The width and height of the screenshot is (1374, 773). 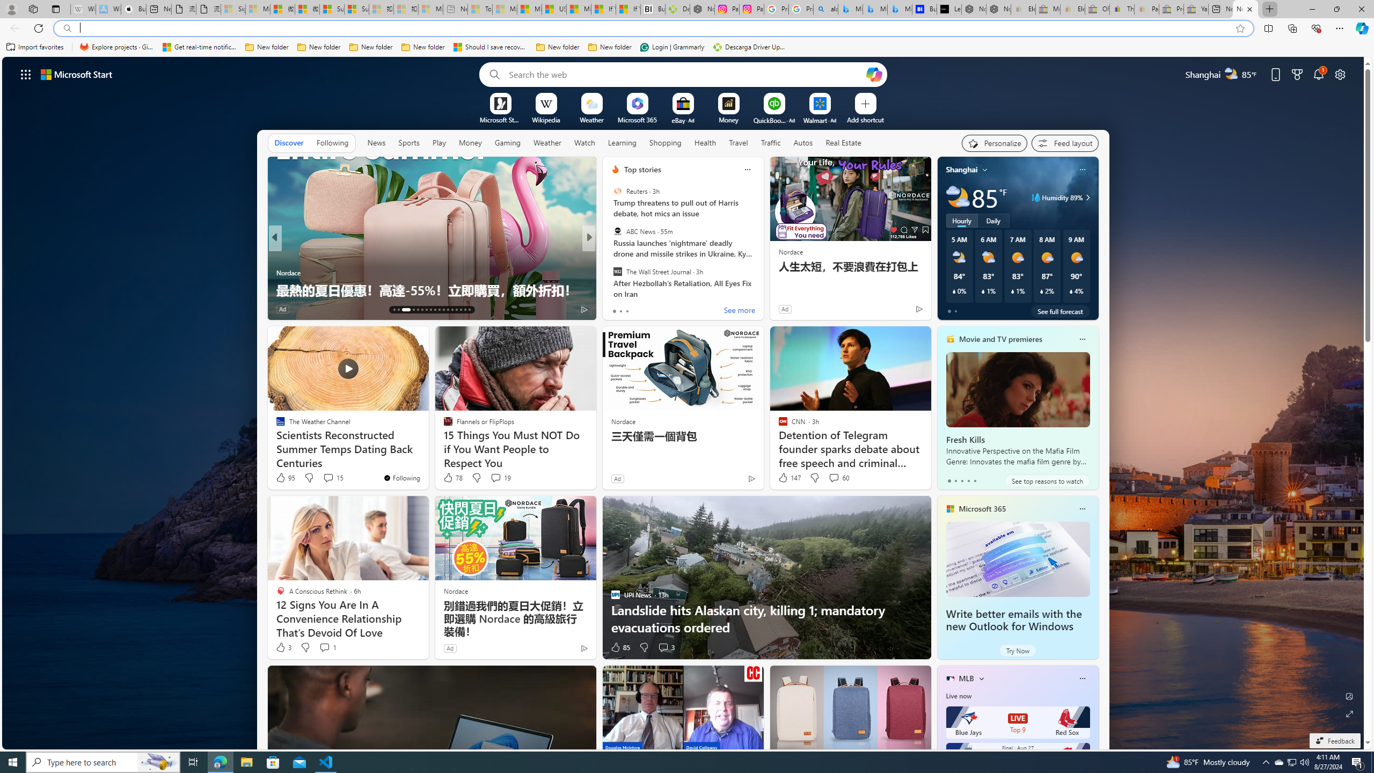 What do you see at coordinates (843, 143) in the screenshot?
I see `Real Estate` at bounding box center [843, 143].